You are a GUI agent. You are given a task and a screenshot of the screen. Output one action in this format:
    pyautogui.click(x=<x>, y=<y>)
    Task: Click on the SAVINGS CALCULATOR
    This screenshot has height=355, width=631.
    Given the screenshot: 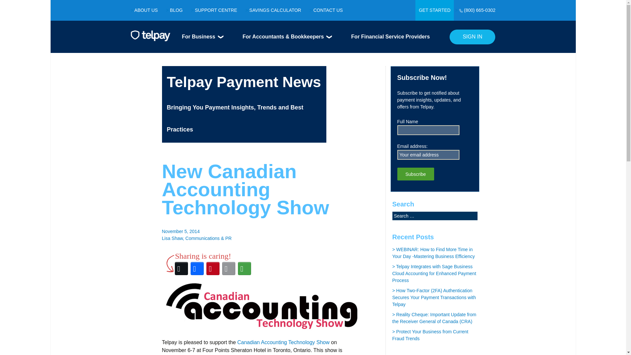 What is the action you would take?
    pyautogui.click(x=275, y=10)
    